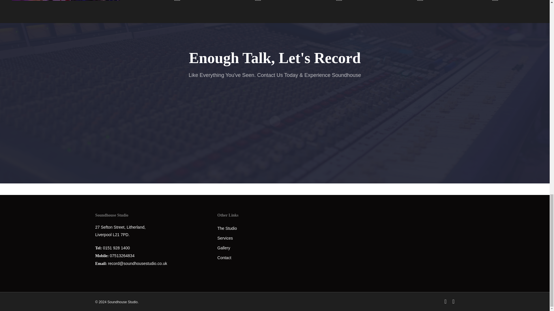 This screenshot has width=554, height=311. Describe the element at coordinates (223, 248) in the screenshot. I see `Gallery` at that location.